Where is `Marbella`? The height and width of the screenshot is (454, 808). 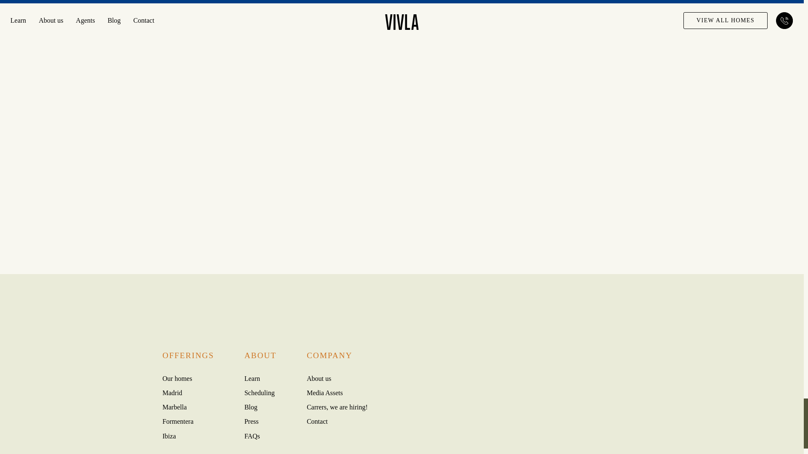
Marbella is located at coordinates (174, 407).